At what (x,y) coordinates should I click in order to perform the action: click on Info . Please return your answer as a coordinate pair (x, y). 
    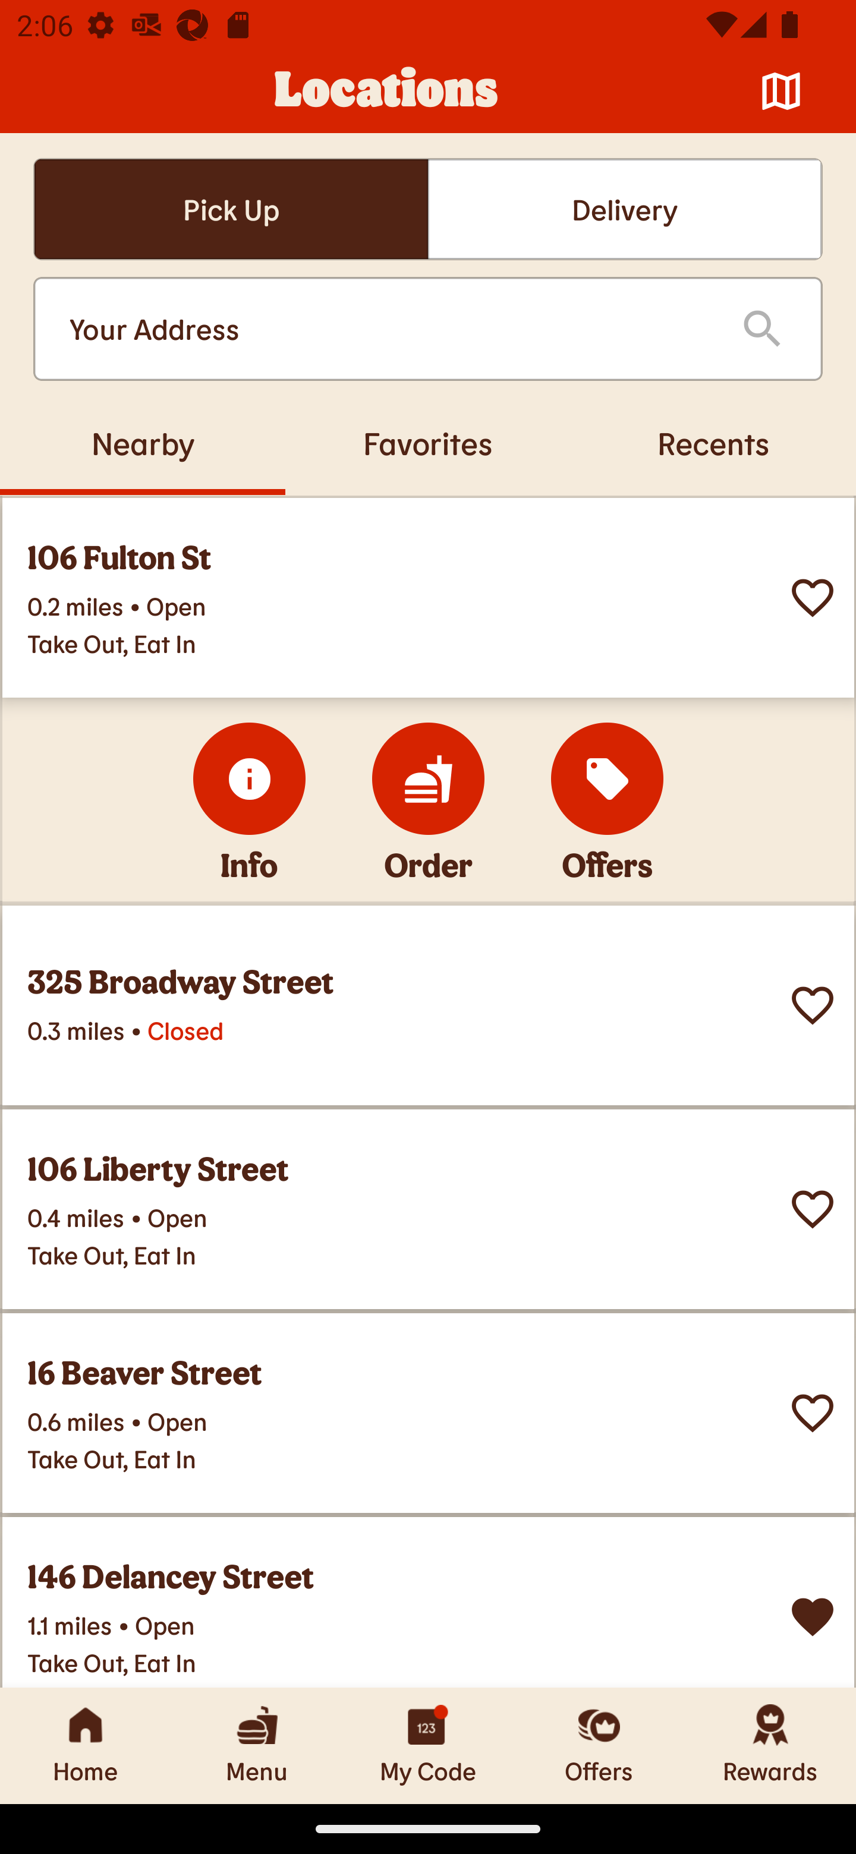
    Looking at the image, I should click on (250, 778).